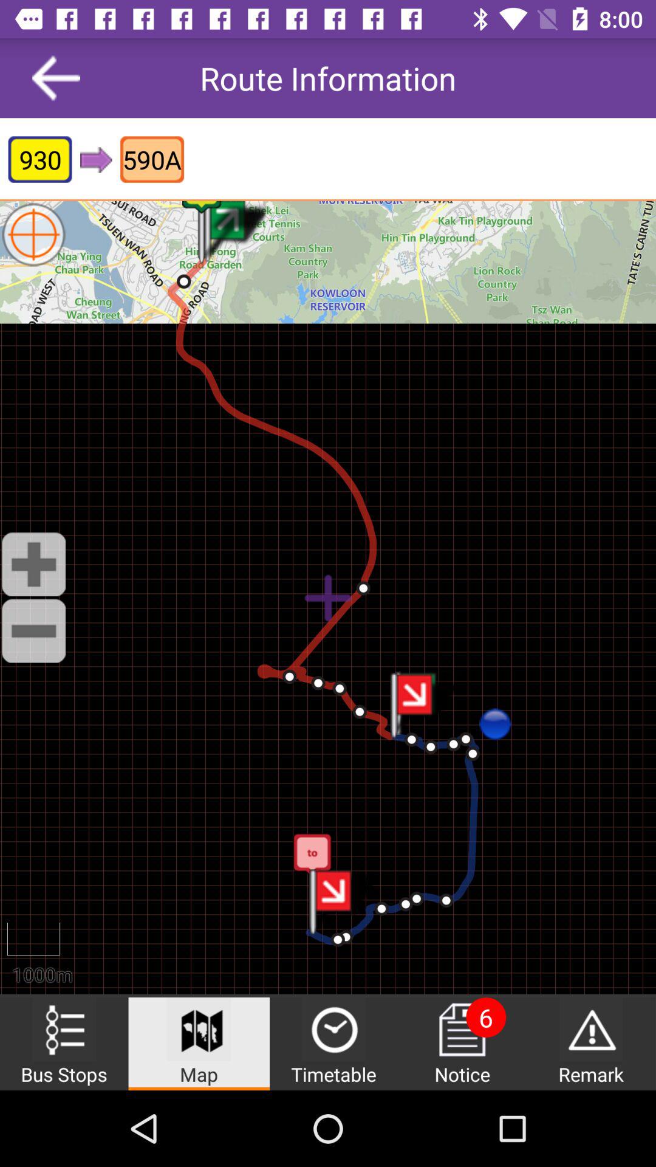 This screenshot has height=1167, width=656. Describe the element at coordinates (56, 78) in the screenshot. I see `tap the item to the left of the route information item` at that location.